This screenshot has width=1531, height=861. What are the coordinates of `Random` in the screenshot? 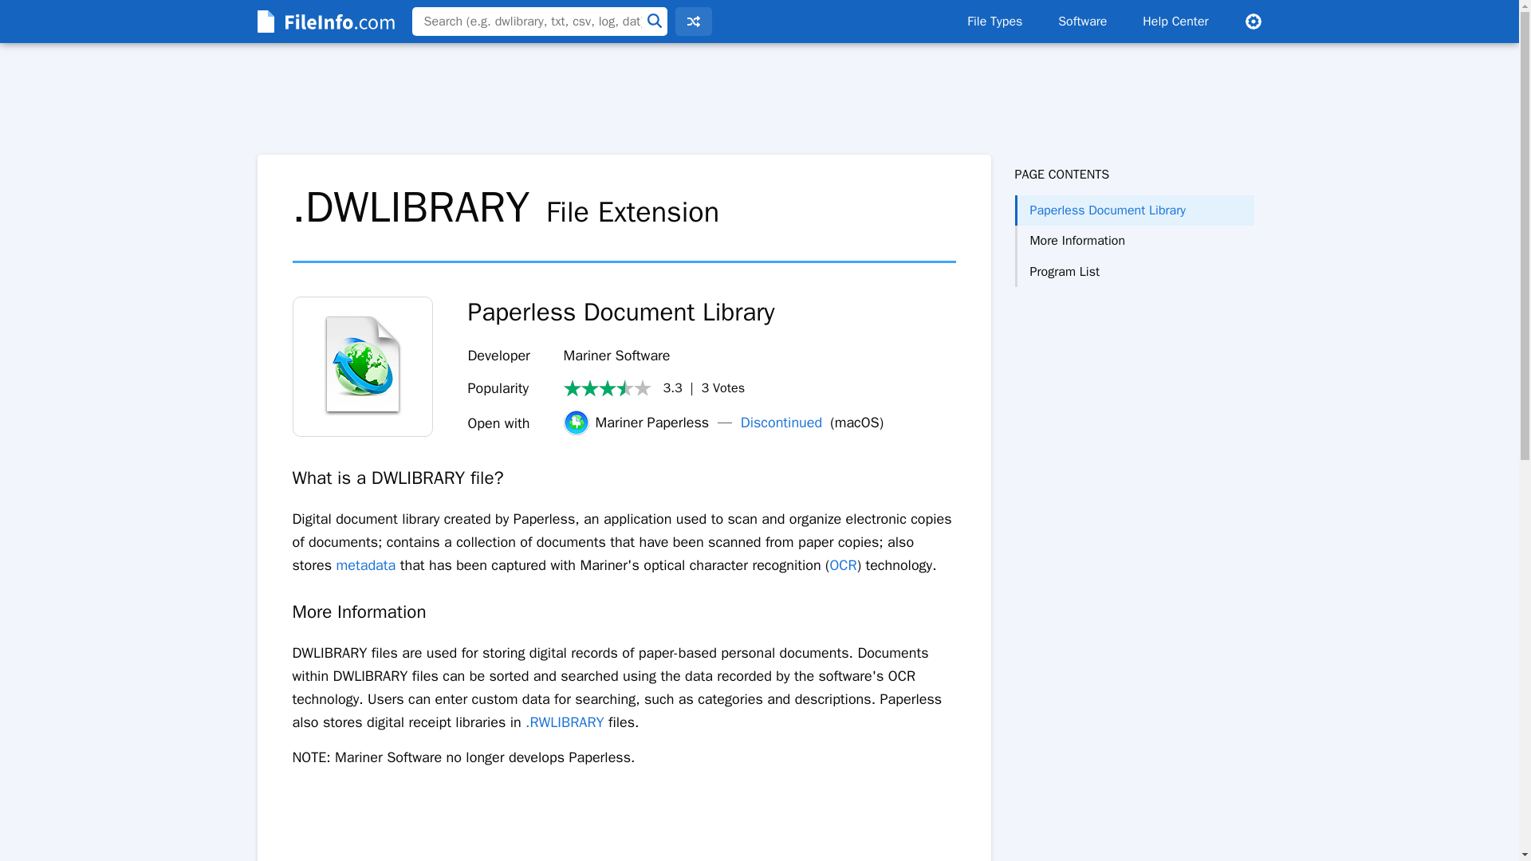 It's located at (693, 21).